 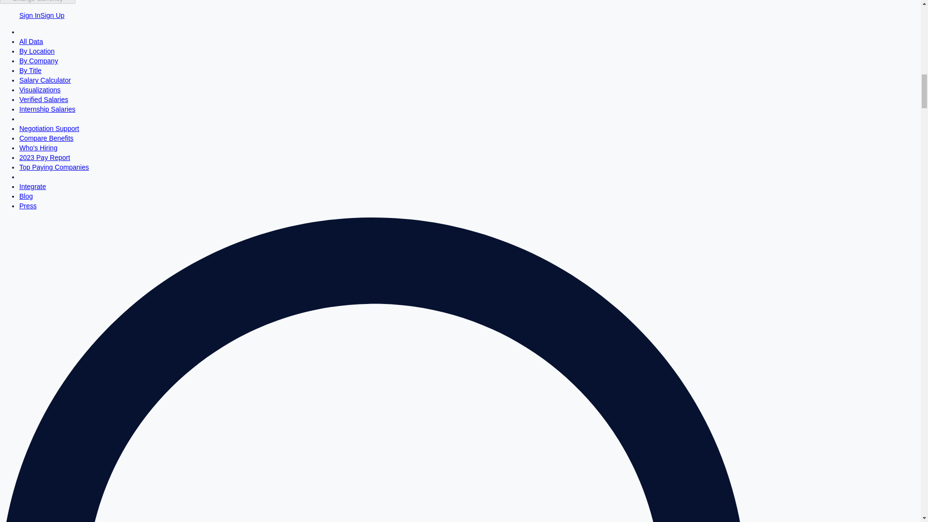 What do you see at coordinates (37, 51) in the screenshot?
I see `By Location` at bounding box center [37, 51].